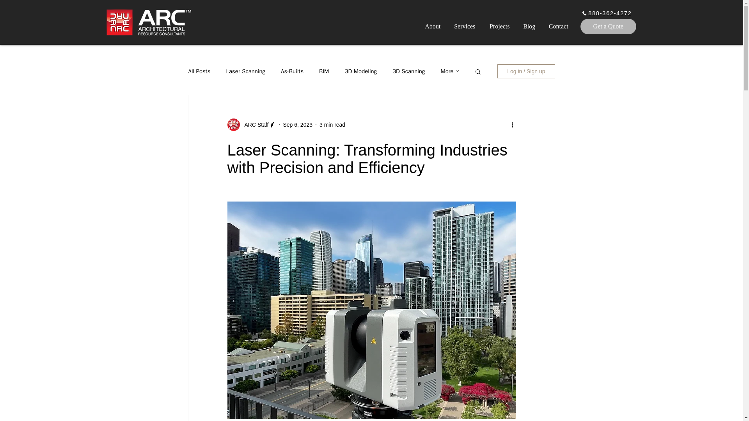 The height and width of the screenshot is (421, 749). What do you see at coordinates (608, 26) in the screenshot?
I see `Get a Quote` at bounding box center [608, 26].